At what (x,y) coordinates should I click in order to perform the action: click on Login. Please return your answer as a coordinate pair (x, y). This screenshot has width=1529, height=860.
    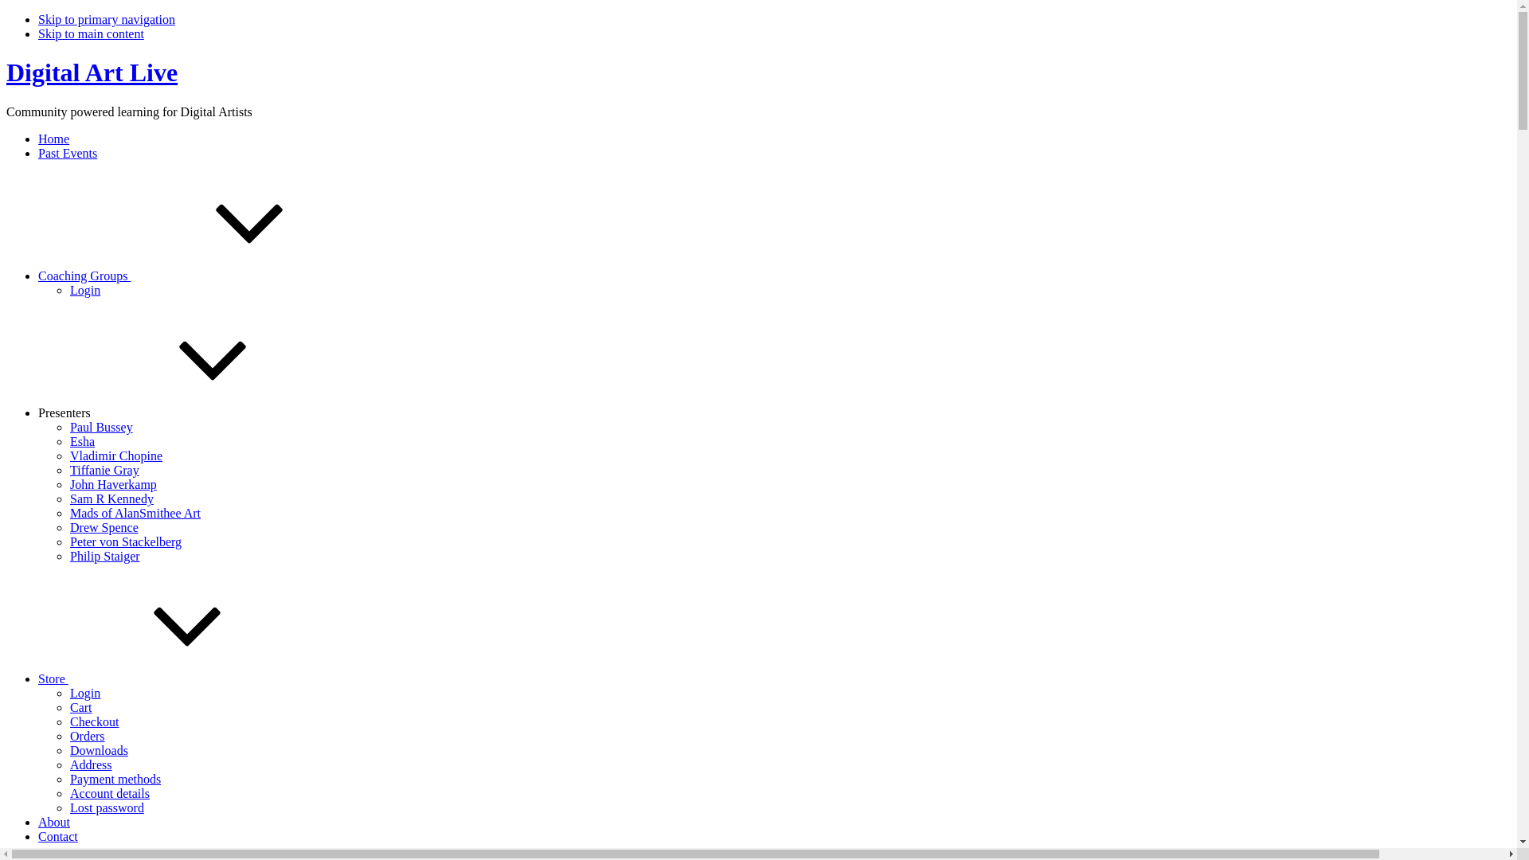
    Looking at the image, I should click on (85, 290).